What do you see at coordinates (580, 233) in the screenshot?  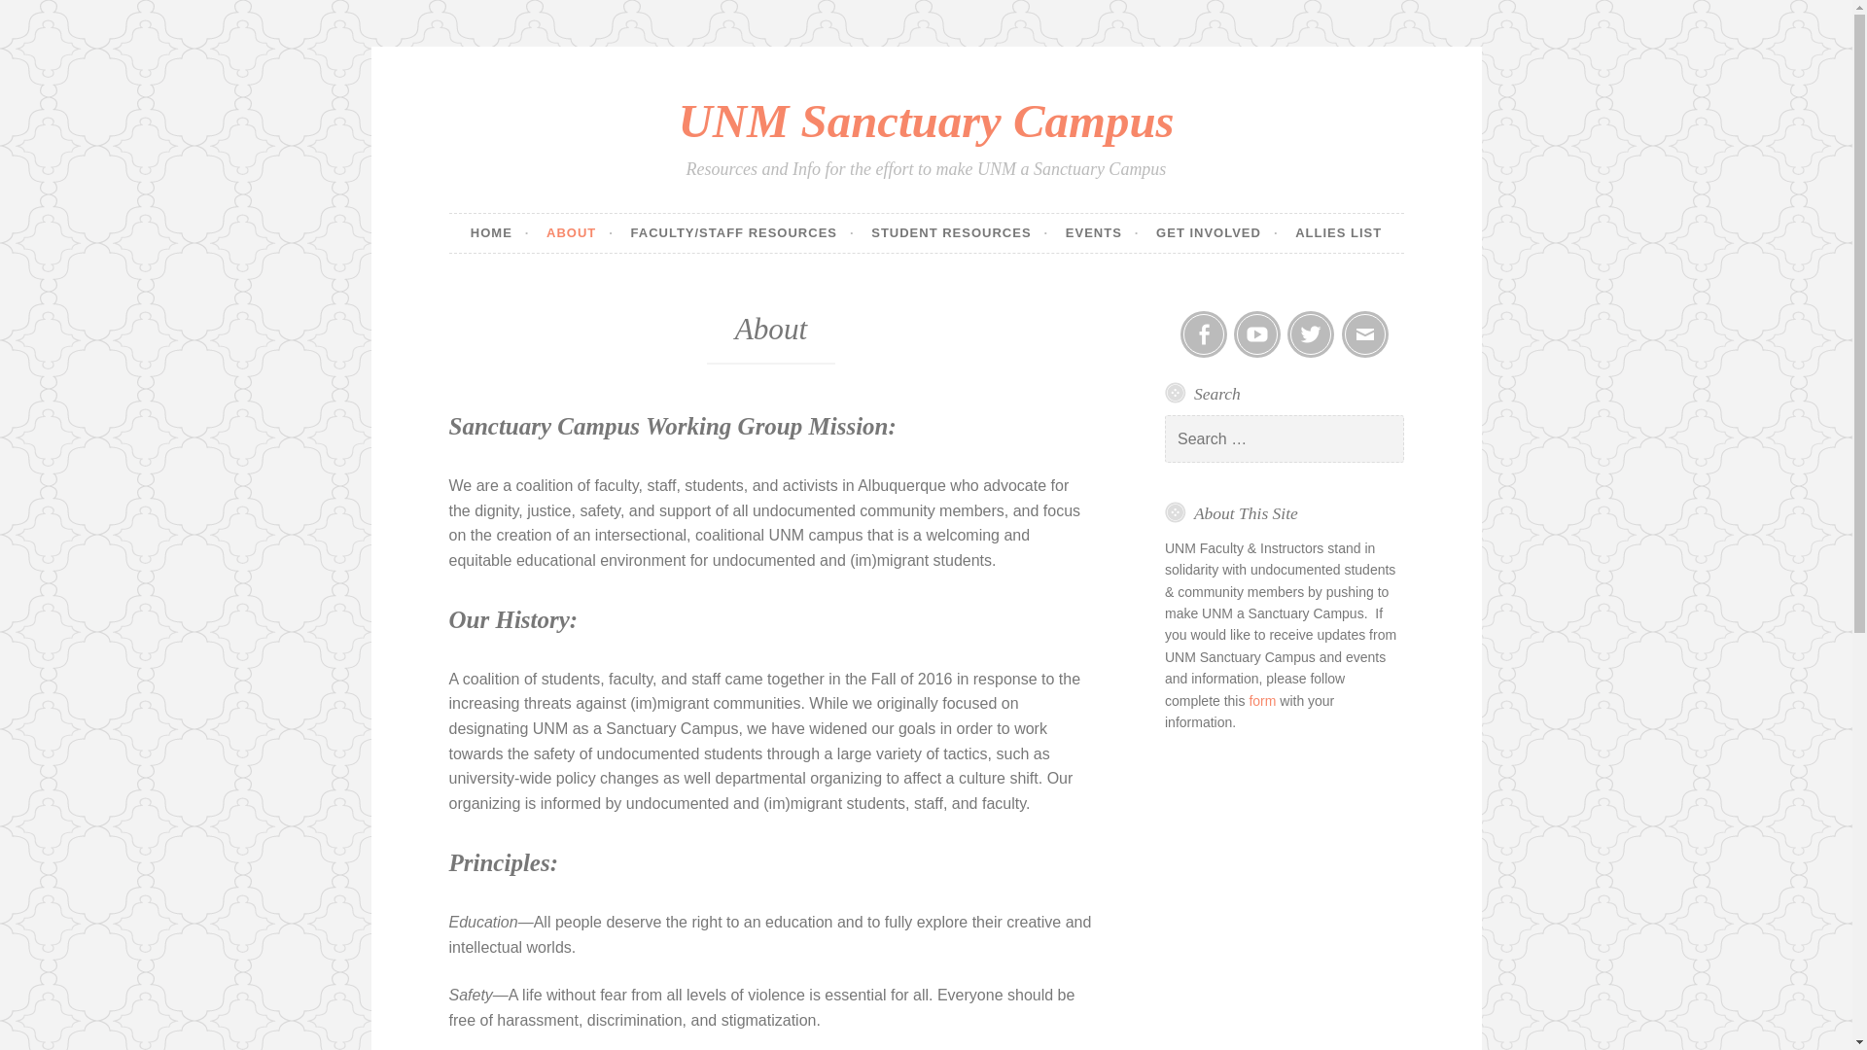 I see `ABOUT` at bounding box center [580, 233].